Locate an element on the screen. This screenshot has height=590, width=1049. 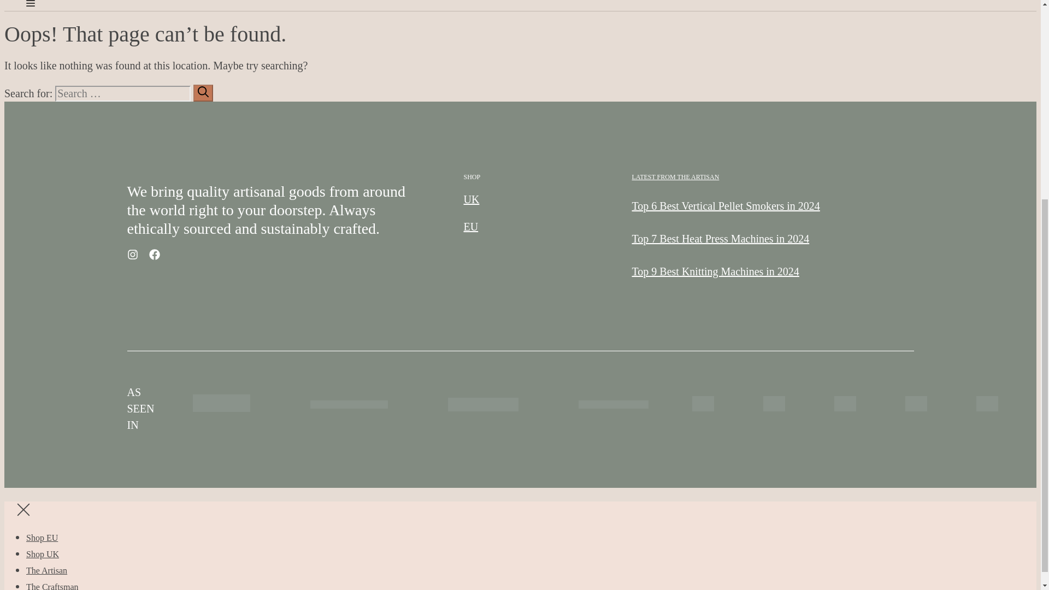
LATEST FROM THE ARTISAN is located at coordinates (675, 177).